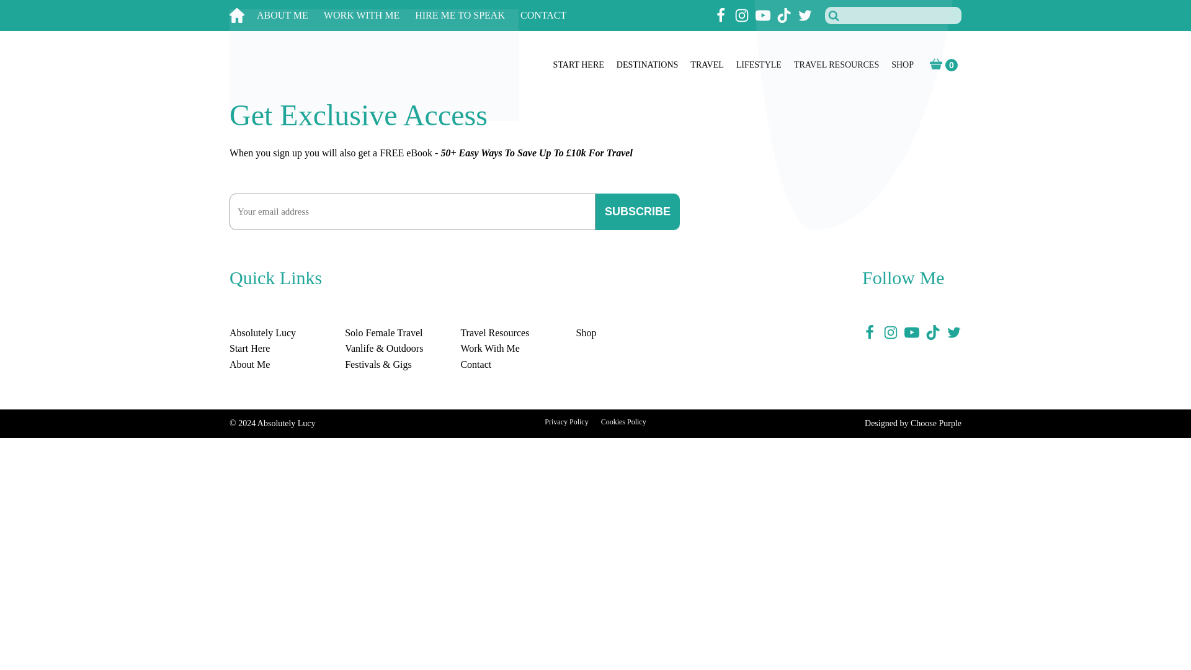 This screenshot has height=670, width=1191. I want to click on TRAVEL, so click(707, 65).